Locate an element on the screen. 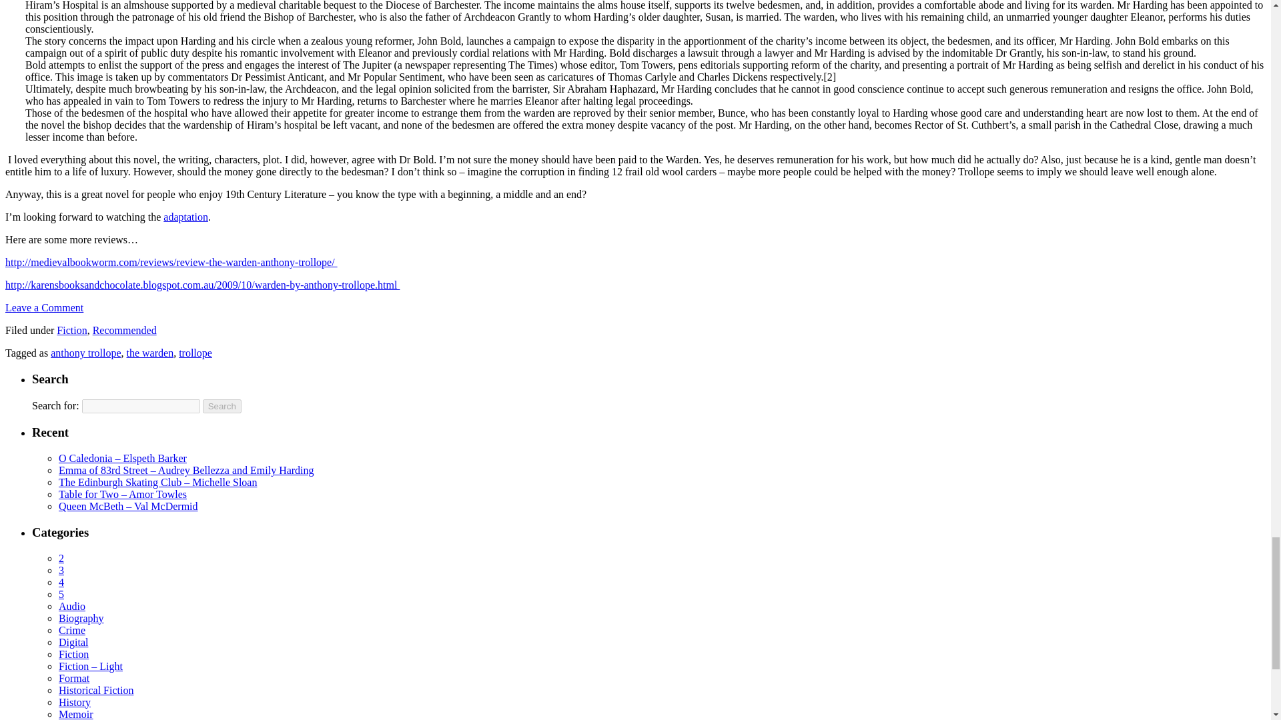 Image resolution: width=1281 pixels, height=720 pixels. Fiction is located at coordinates (71, 331).